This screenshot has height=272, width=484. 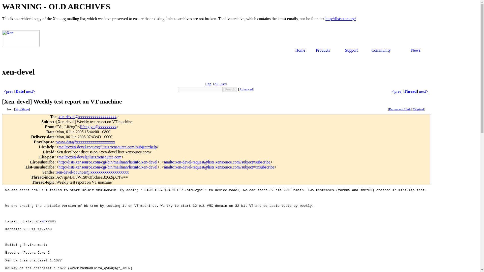 I want to click on Top, so click(x=208, y=84).